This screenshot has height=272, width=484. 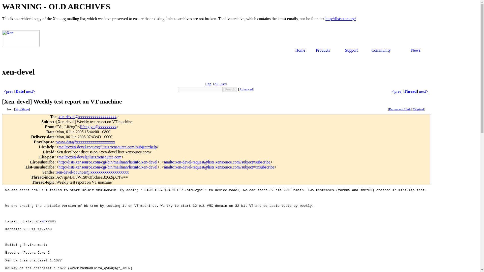 I want to click on Top, so click(x=208, y=84).